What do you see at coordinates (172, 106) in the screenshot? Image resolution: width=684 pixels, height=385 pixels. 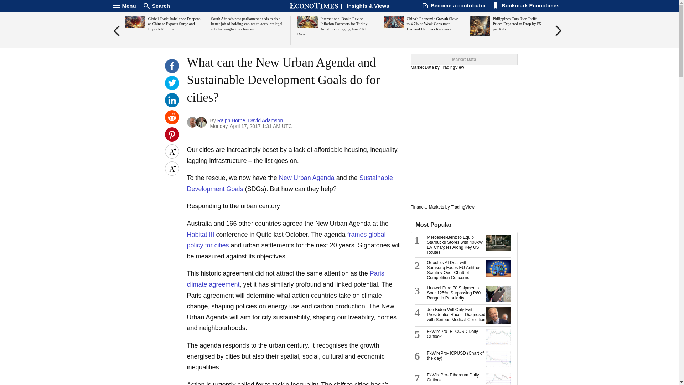 I see `Share this on LinkedIn` at bounding box center [172, 106].